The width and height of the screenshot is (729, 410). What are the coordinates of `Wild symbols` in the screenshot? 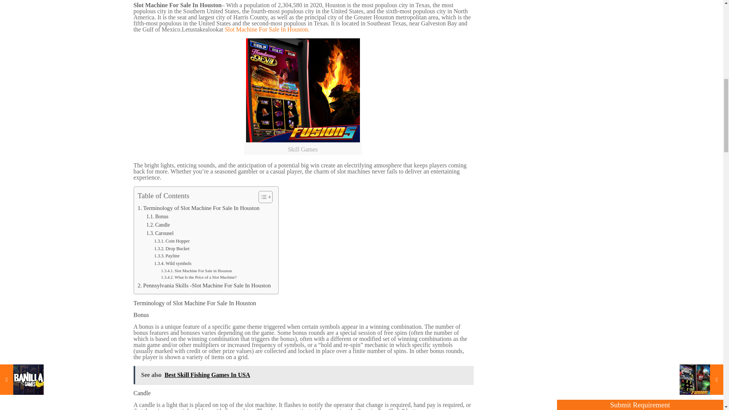 It's located at (172, 263).